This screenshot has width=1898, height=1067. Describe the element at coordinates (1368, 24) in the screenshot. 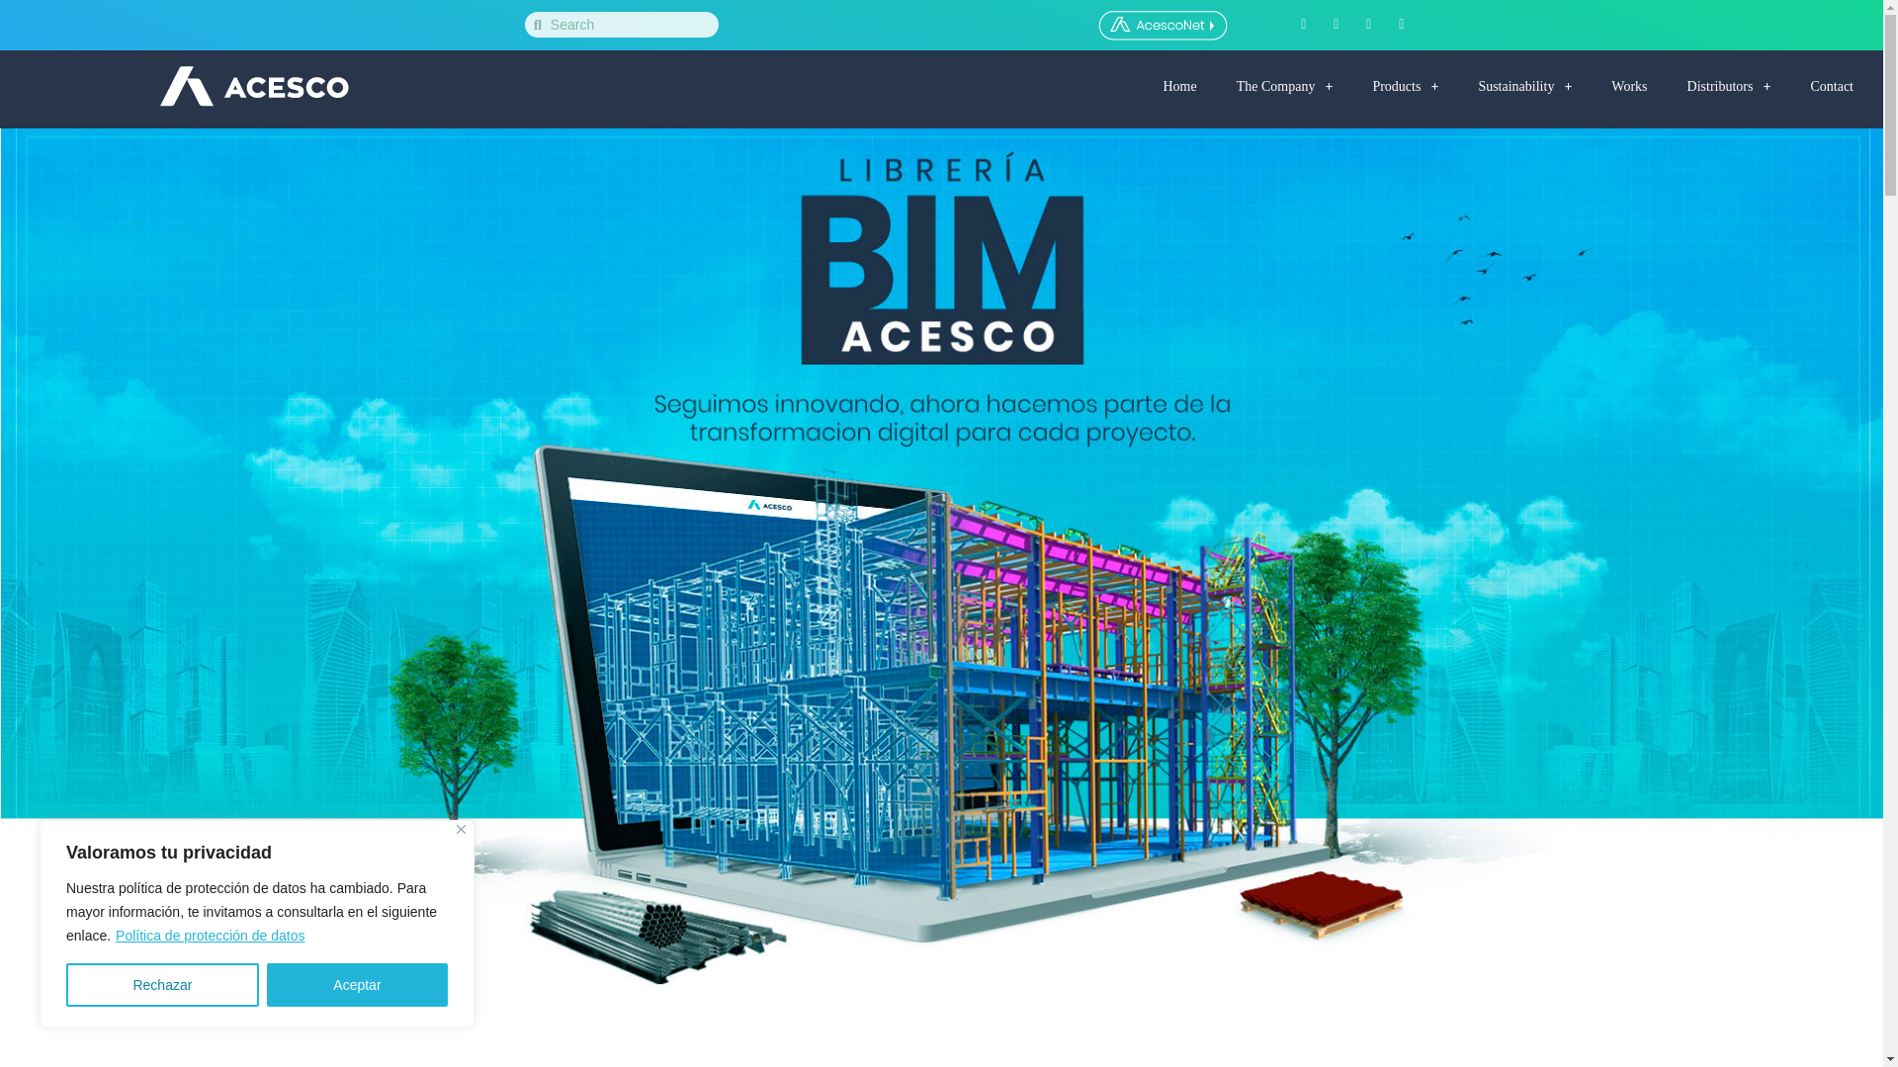

I see `Linkedin` at that location.